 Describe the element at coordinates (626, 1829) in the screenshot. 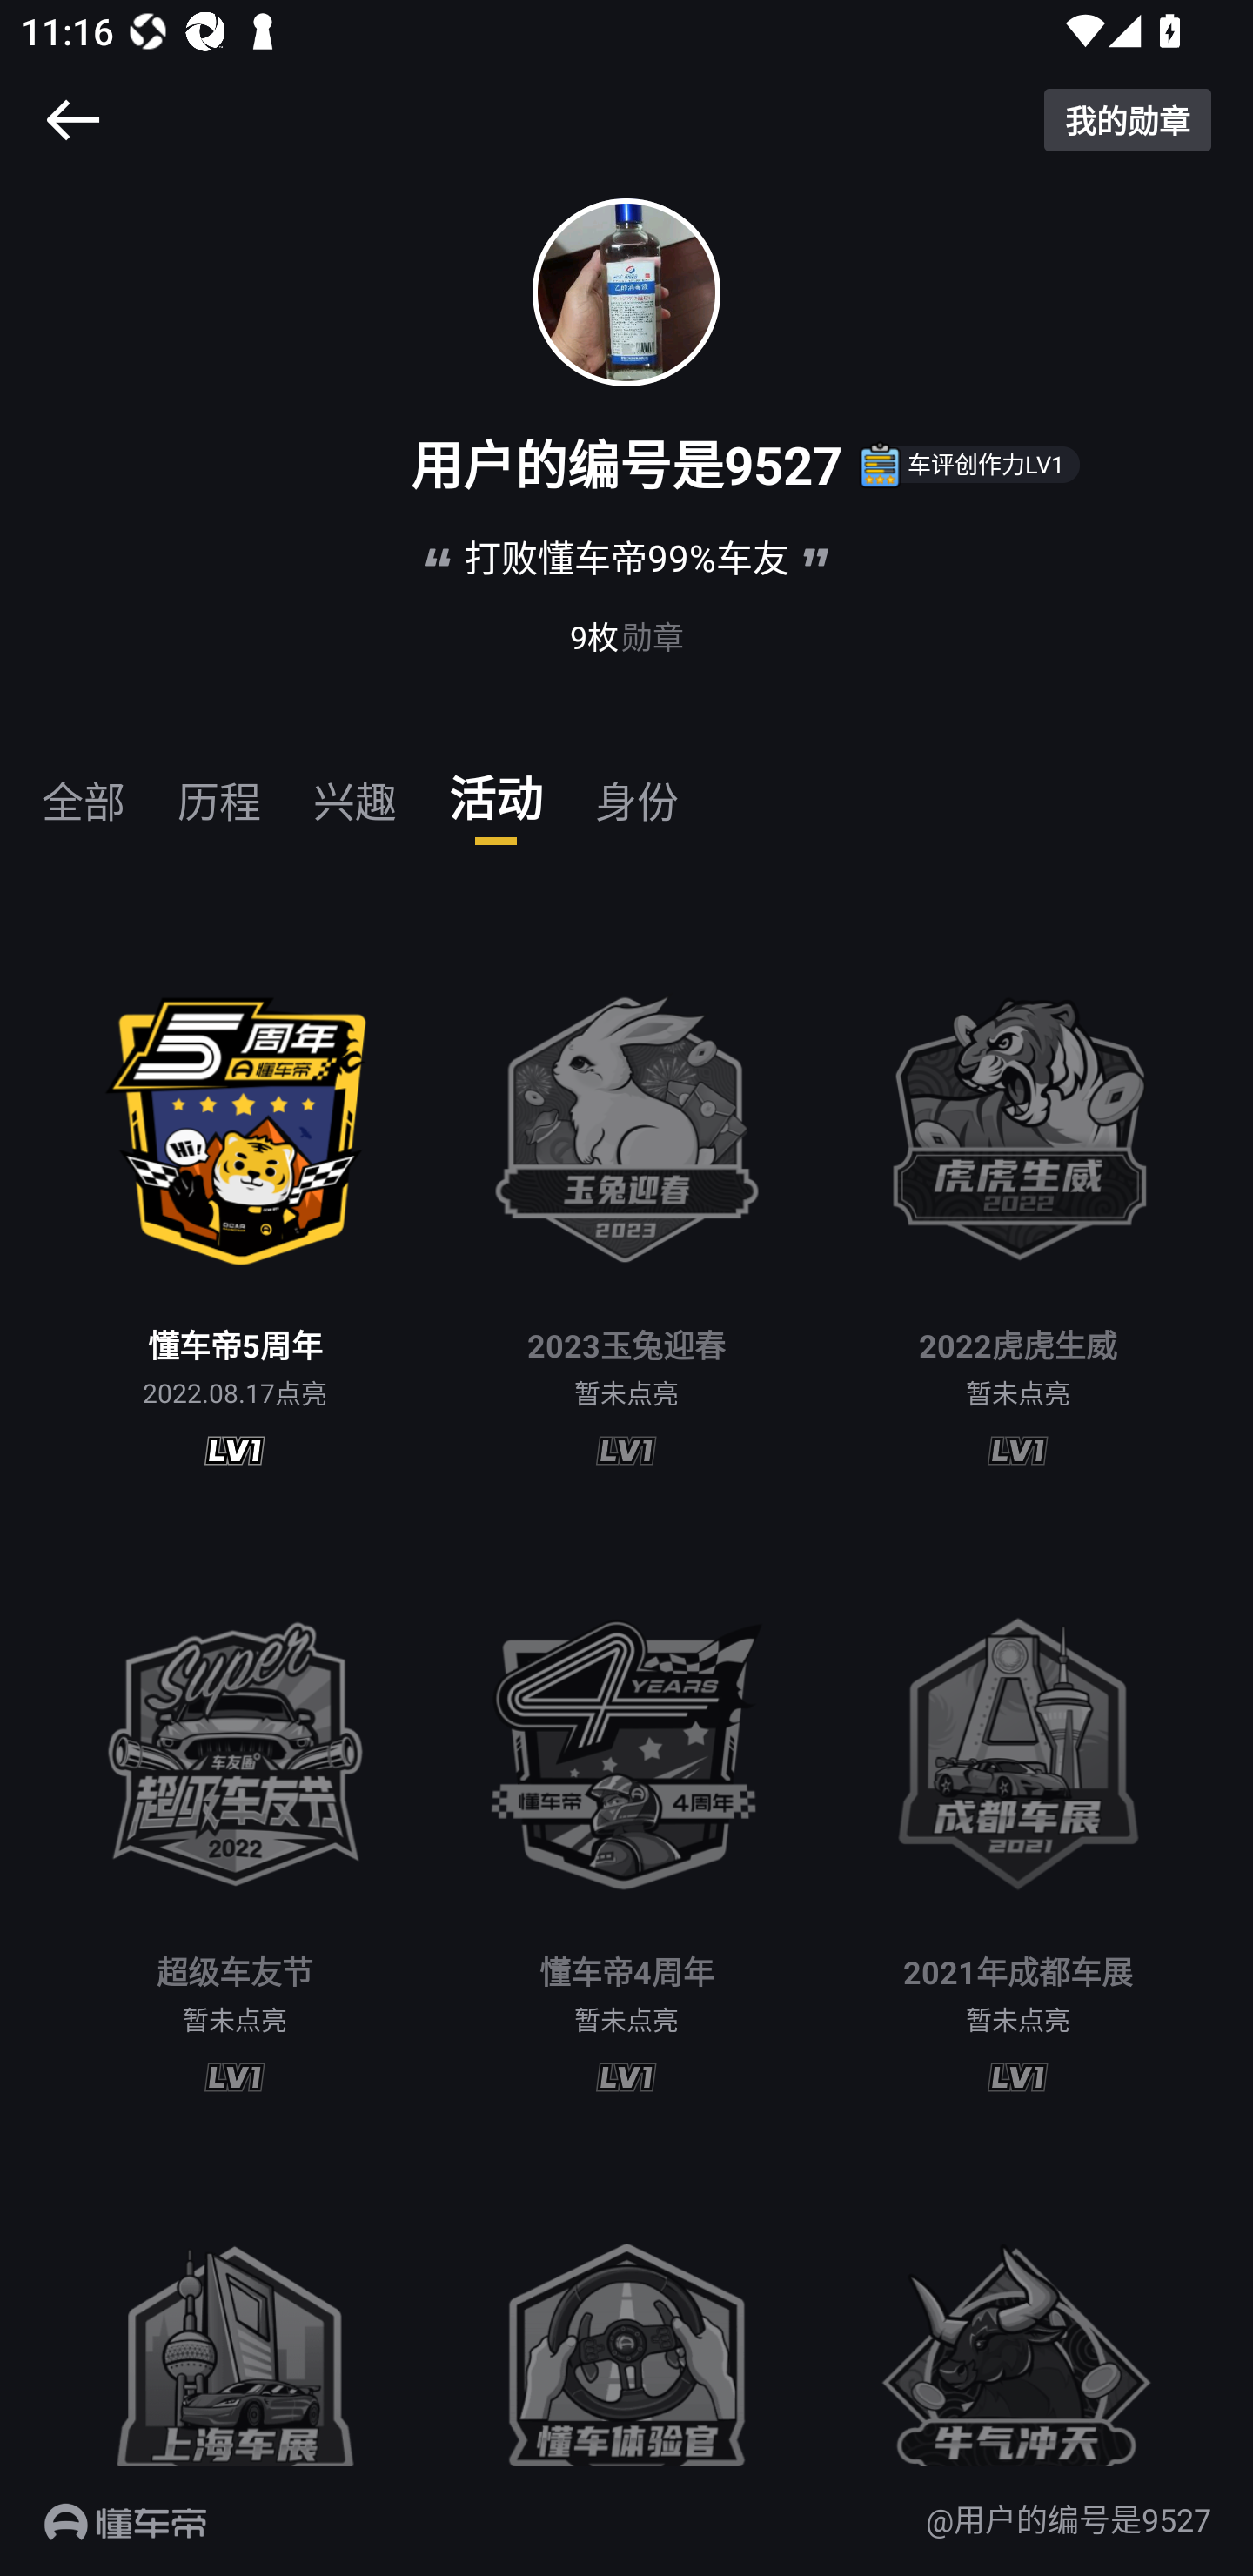

I see `懂车帝4周年 暂未点亮` at that location.